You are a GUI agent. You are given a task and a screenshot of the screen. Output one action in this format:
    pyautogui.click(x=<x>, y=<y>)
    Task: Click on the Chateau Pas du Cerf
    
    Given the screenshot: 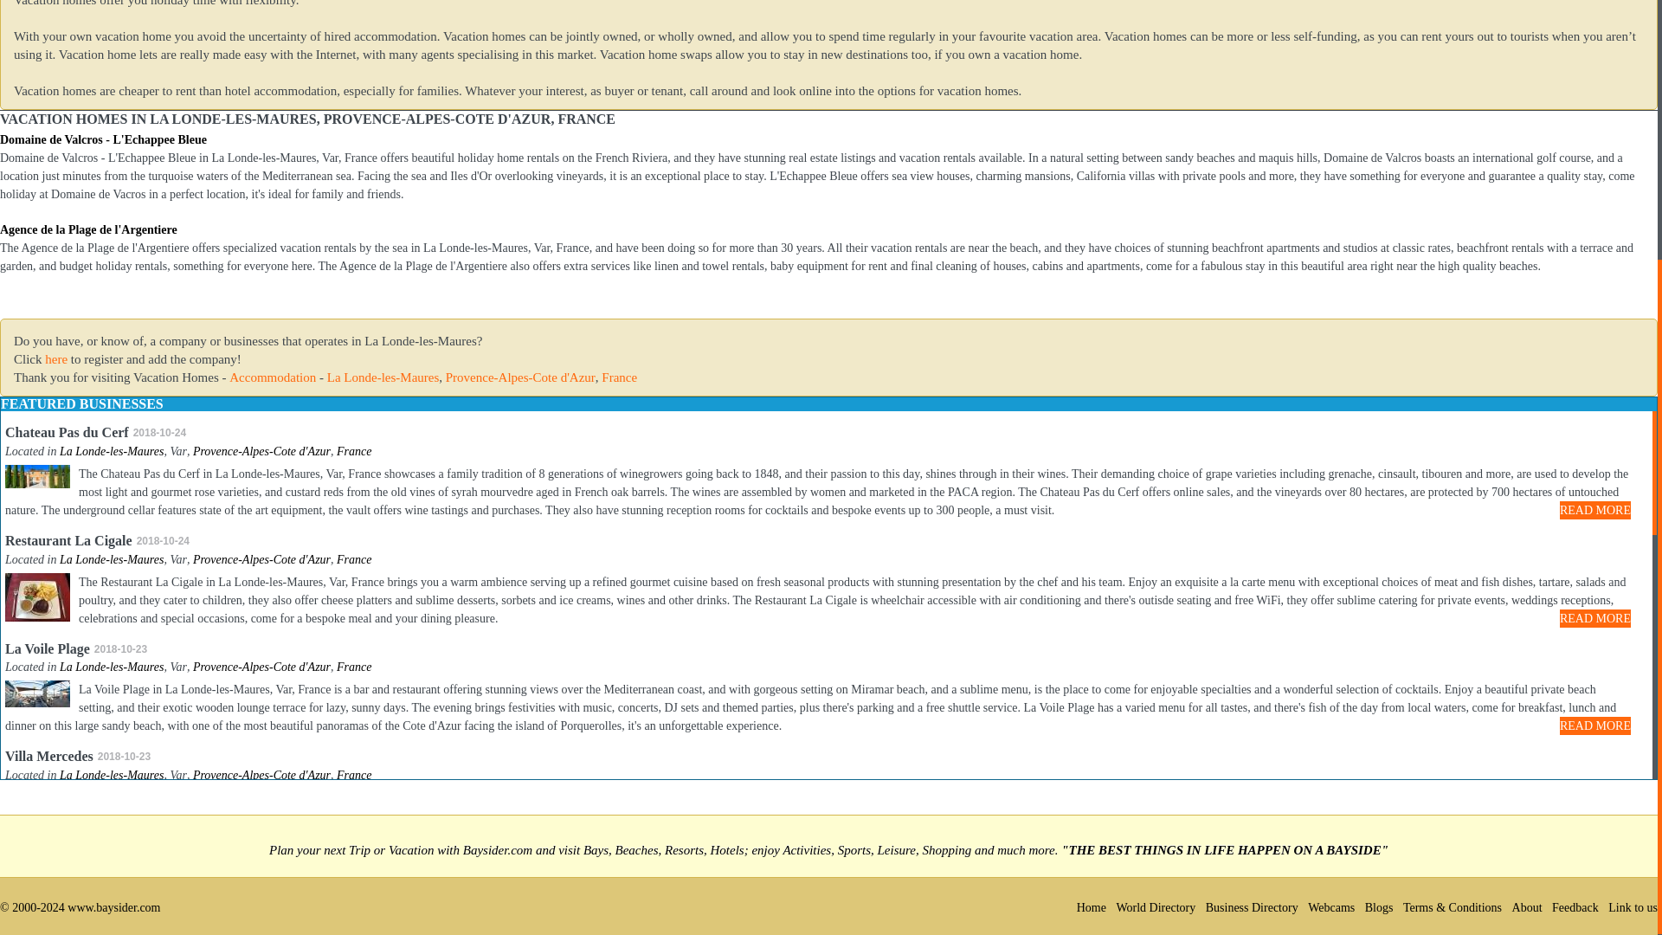 What is the action you would take?
    pyautogui.click(x=67, y=432)
    